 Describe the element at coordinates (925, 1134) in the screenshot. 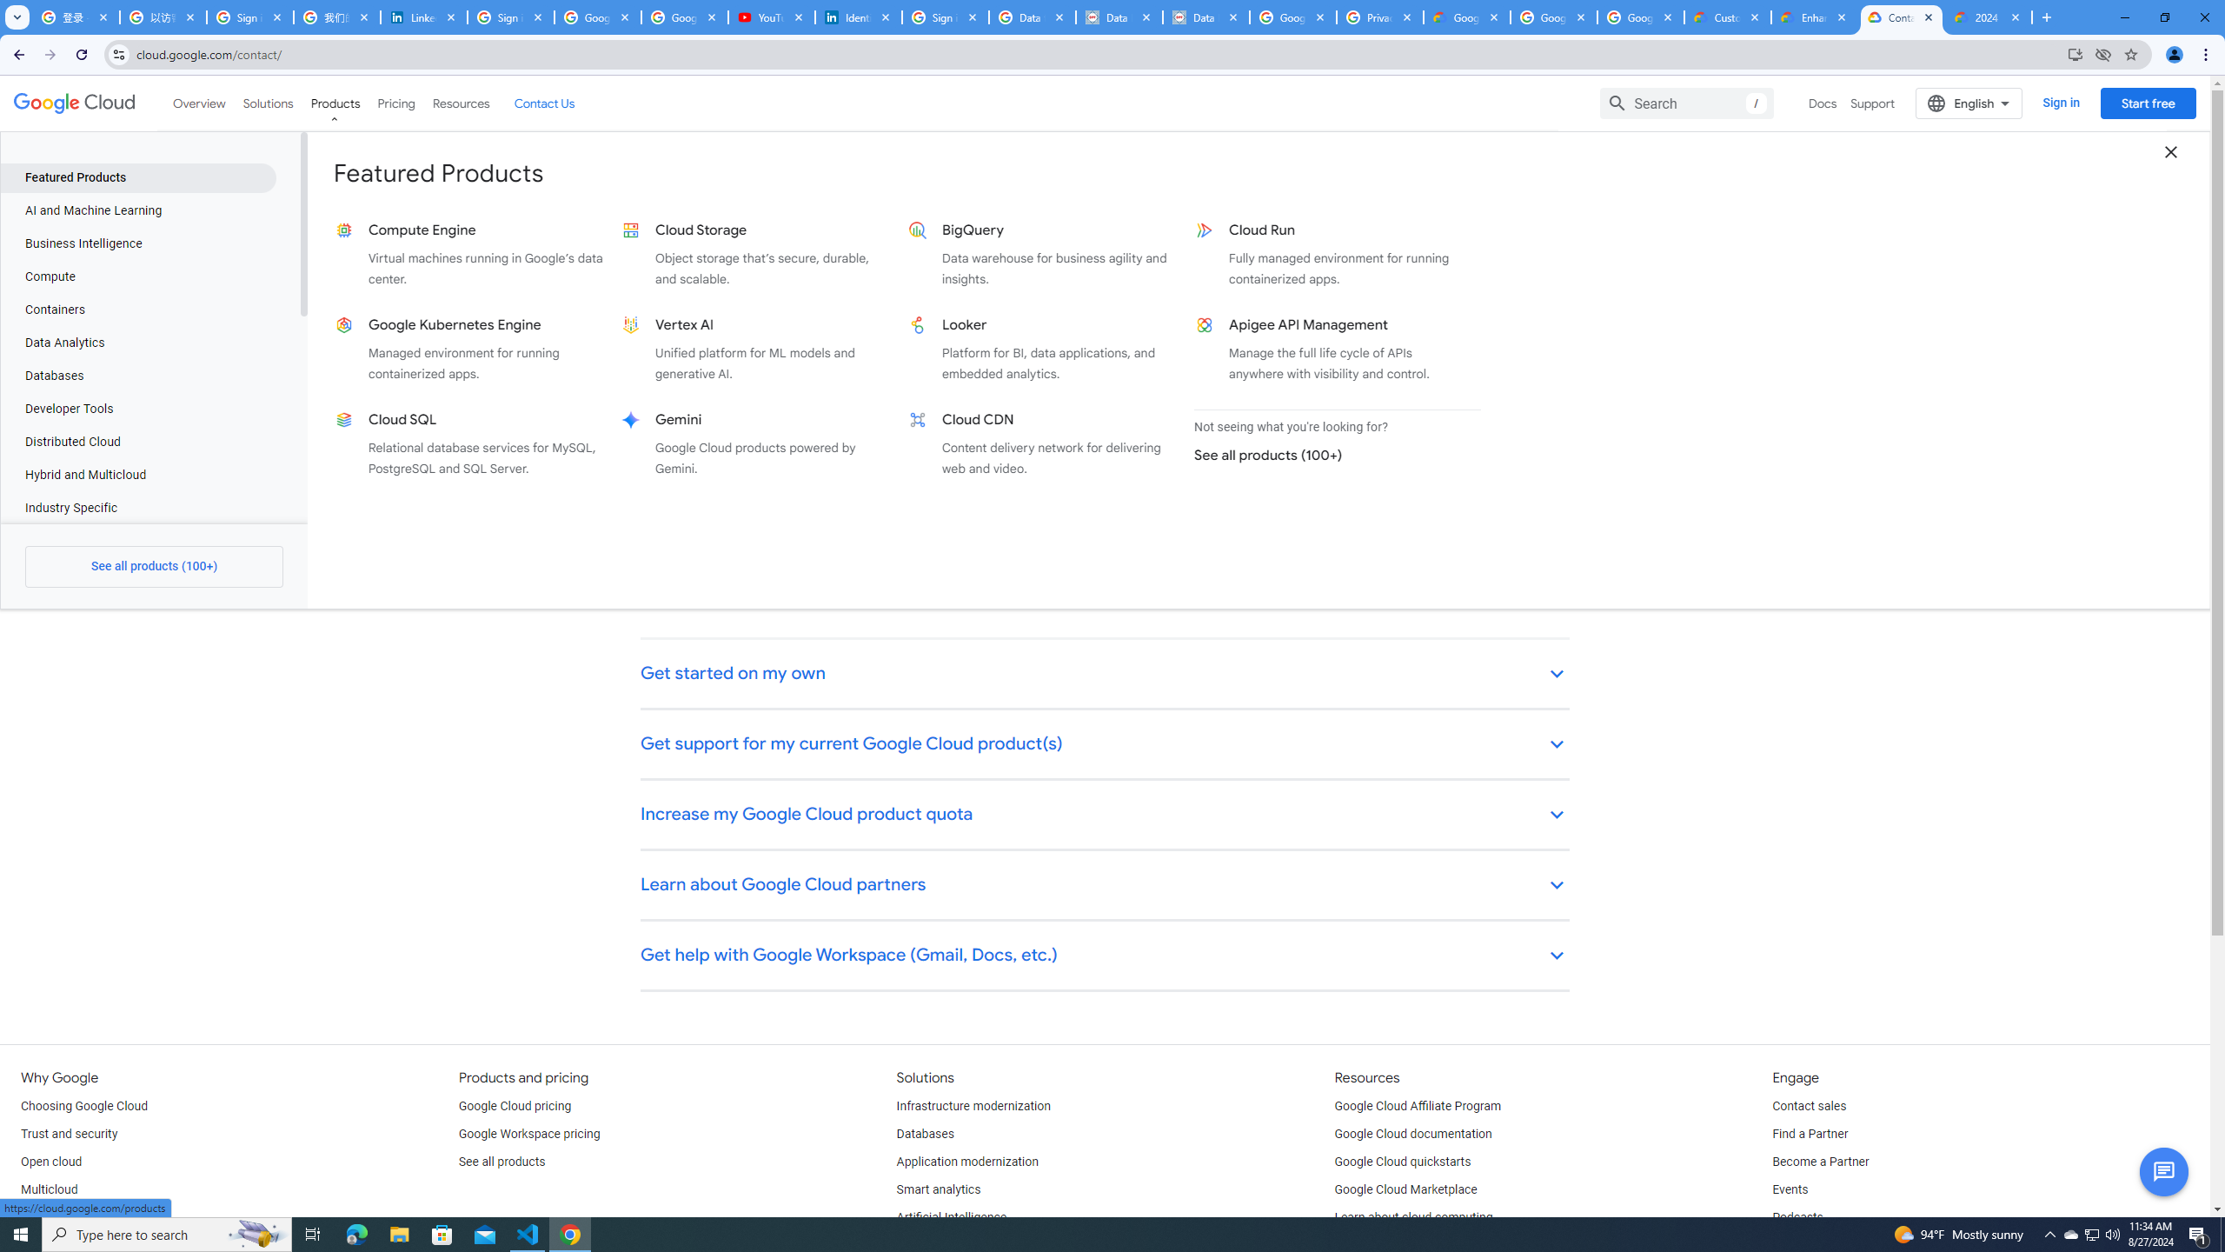

I see `Databases` at that location.